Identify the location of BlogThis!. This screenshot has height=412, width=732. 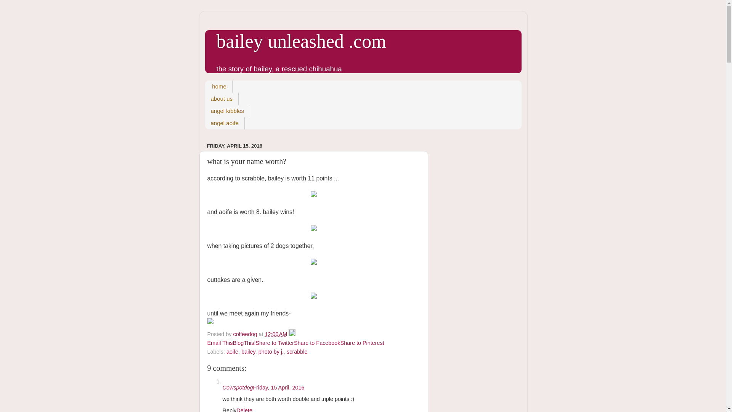
(244, 343).